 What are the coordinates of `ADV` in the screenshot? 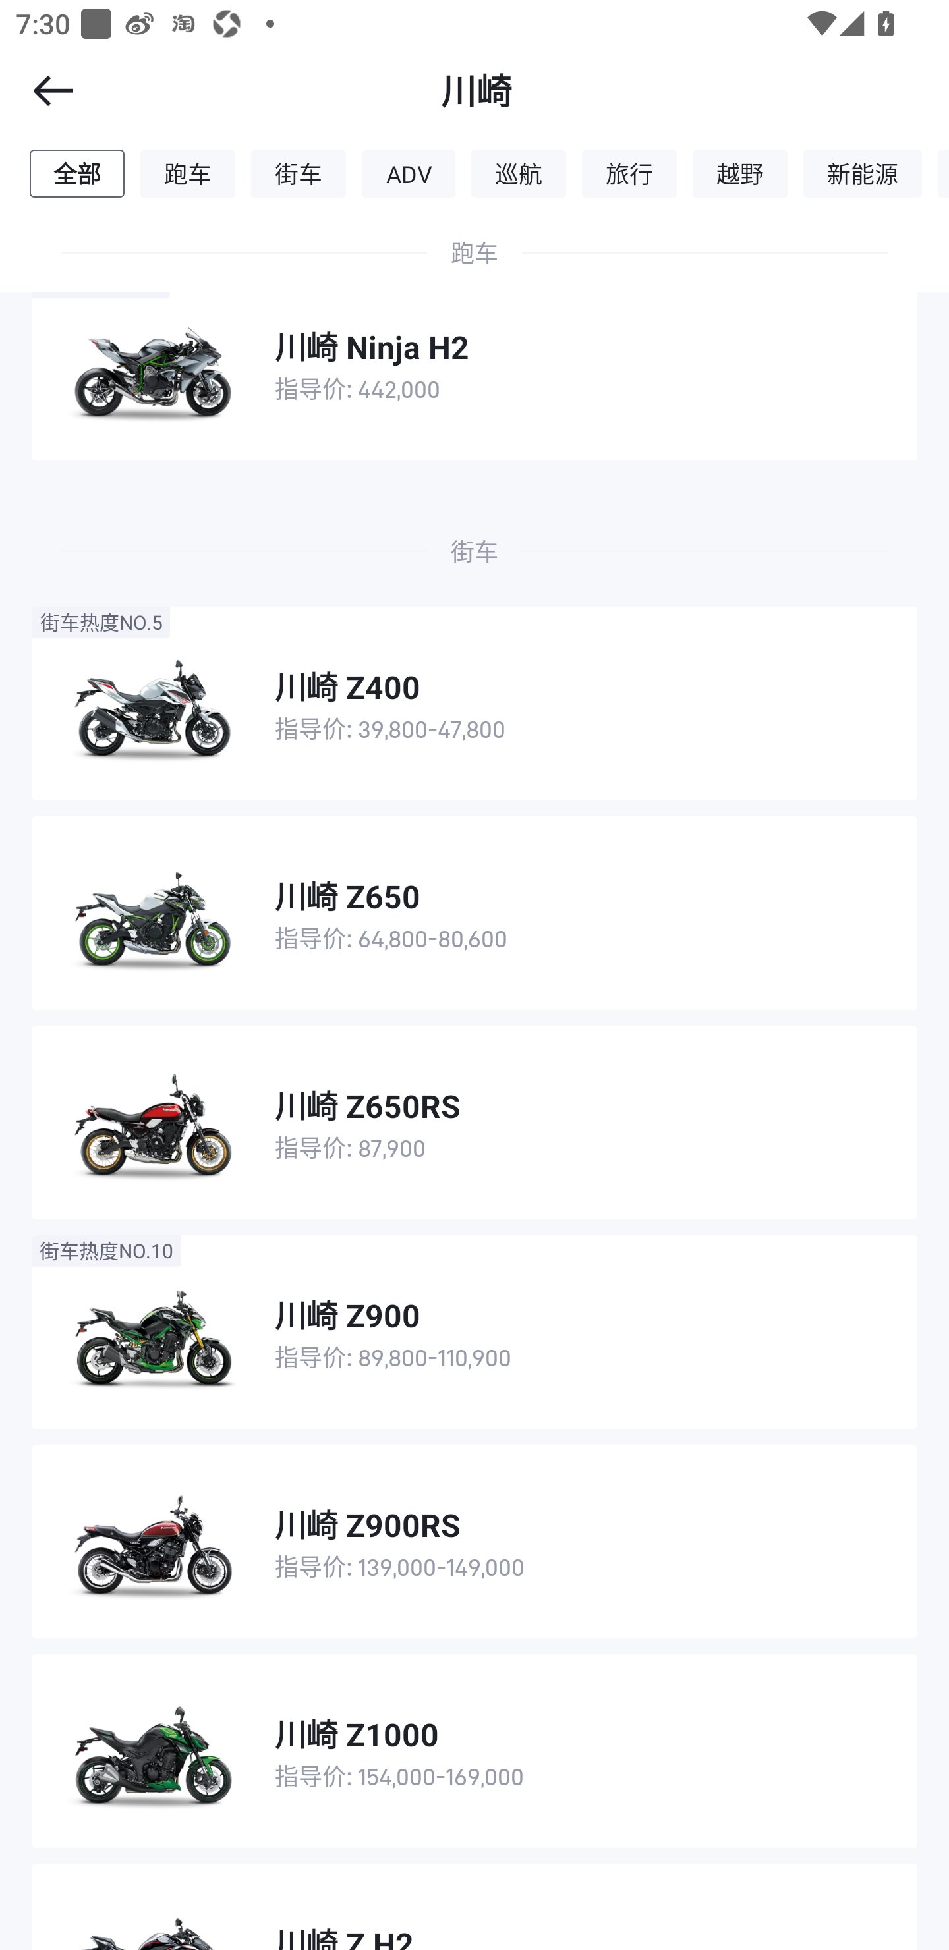 It's located at (409, 173).